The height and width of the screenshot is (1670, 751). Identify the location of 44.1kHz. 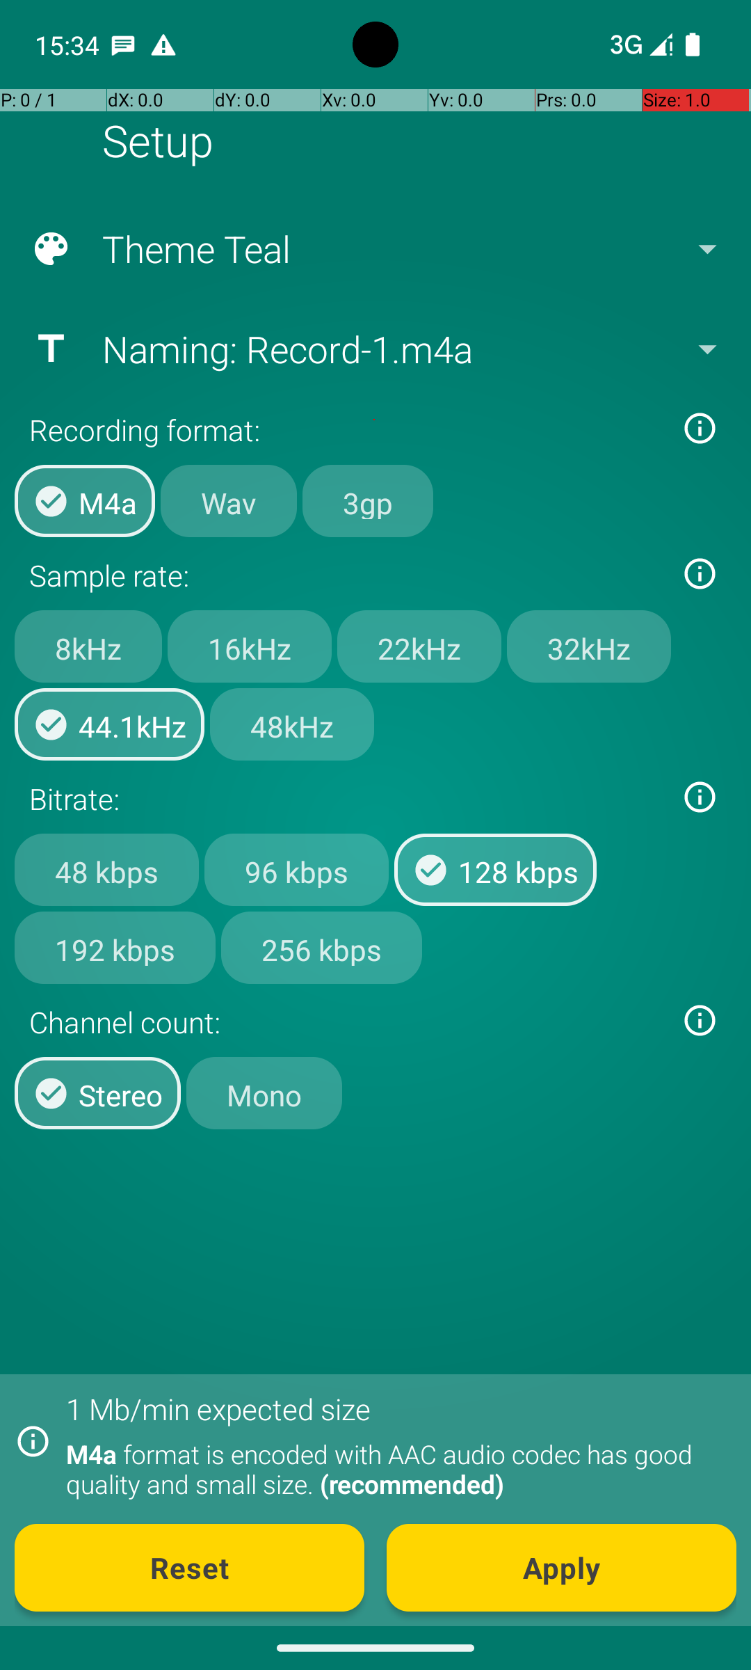
(110, 724).